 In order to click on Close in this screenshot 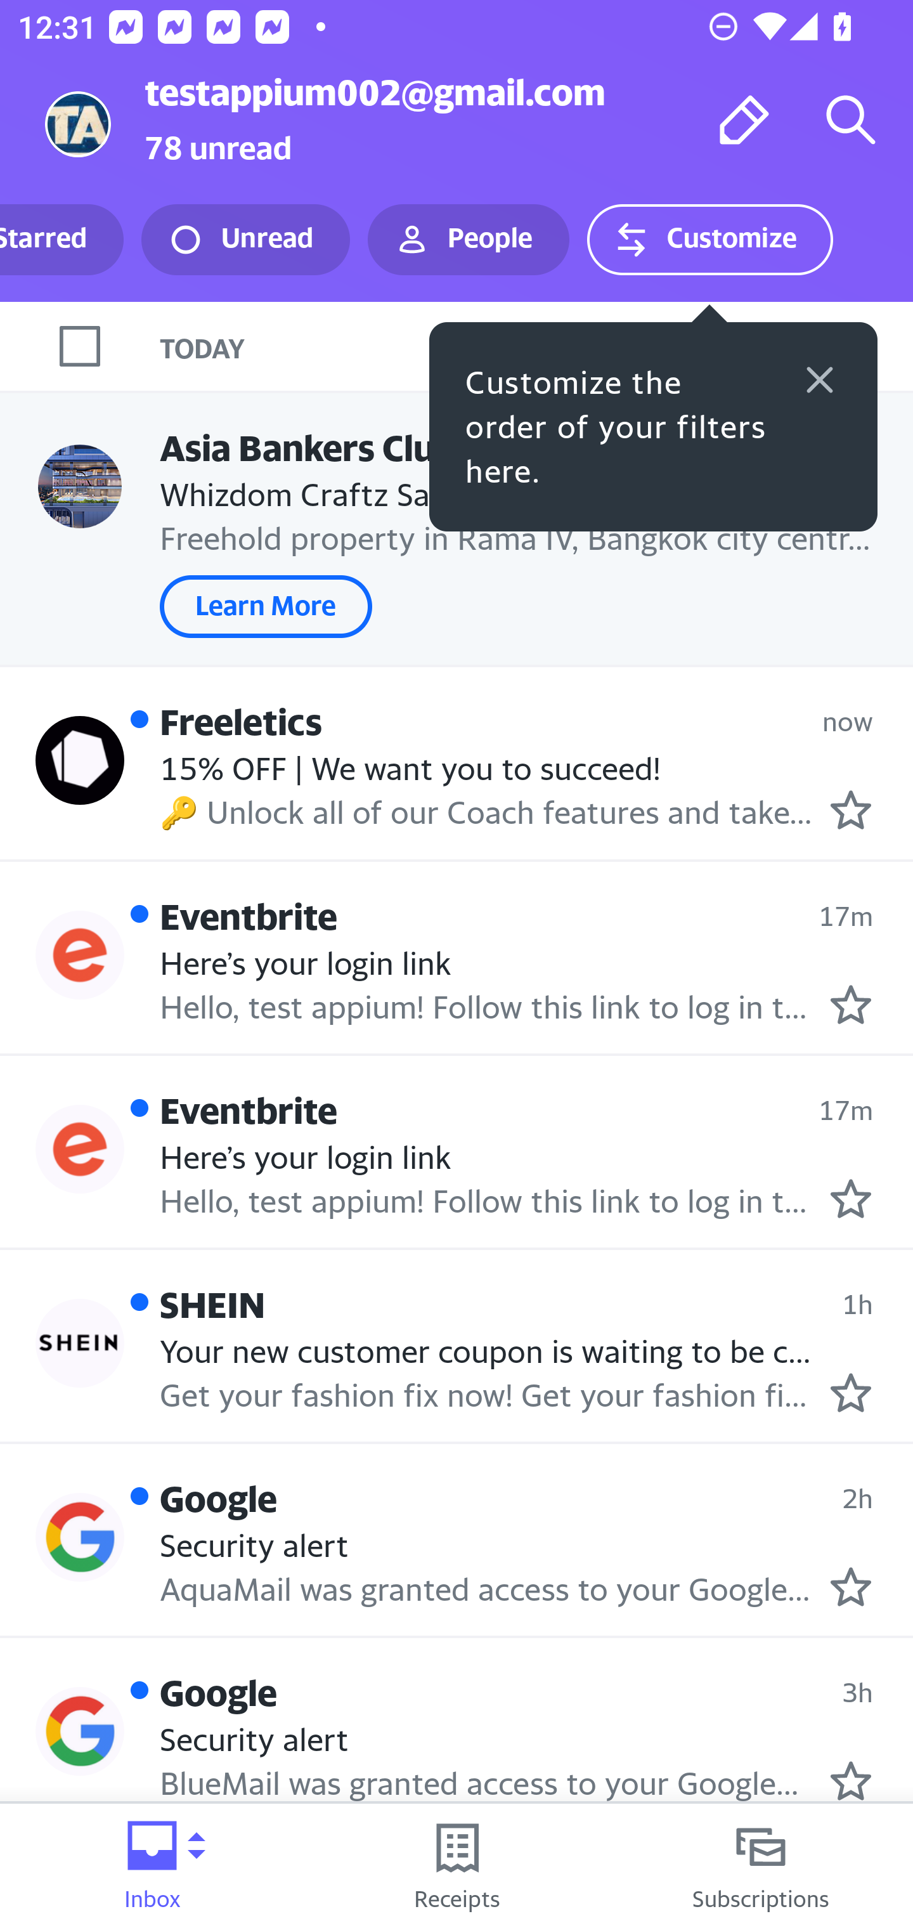, I will do `click(819, 379)`.